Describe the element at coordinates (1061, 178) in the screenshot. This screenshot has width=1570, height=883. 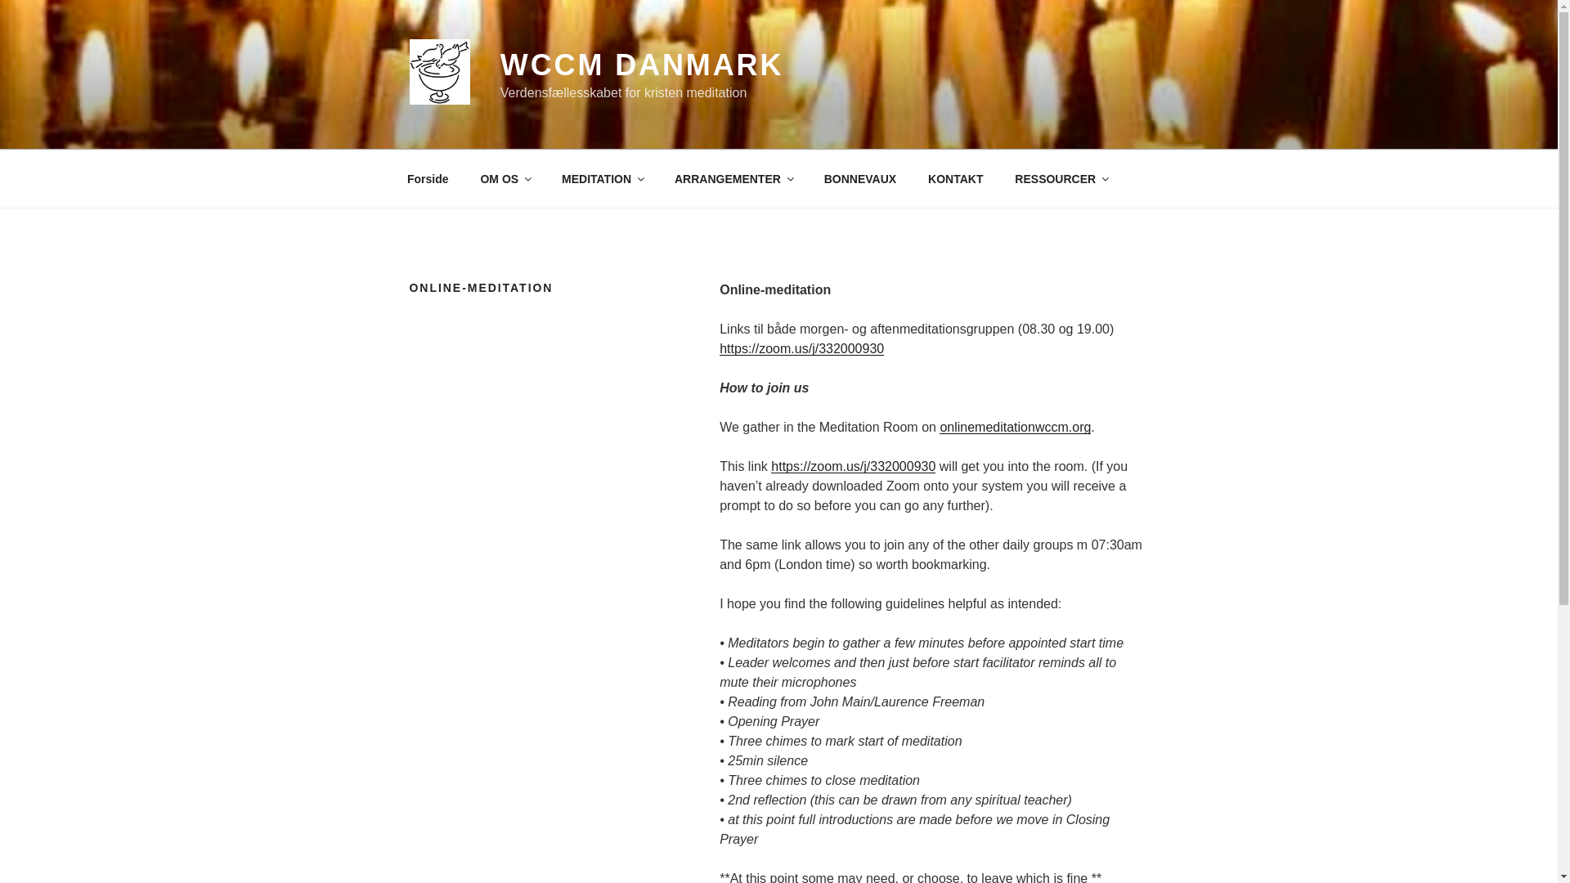
I see `RESSOURCER` at that location.